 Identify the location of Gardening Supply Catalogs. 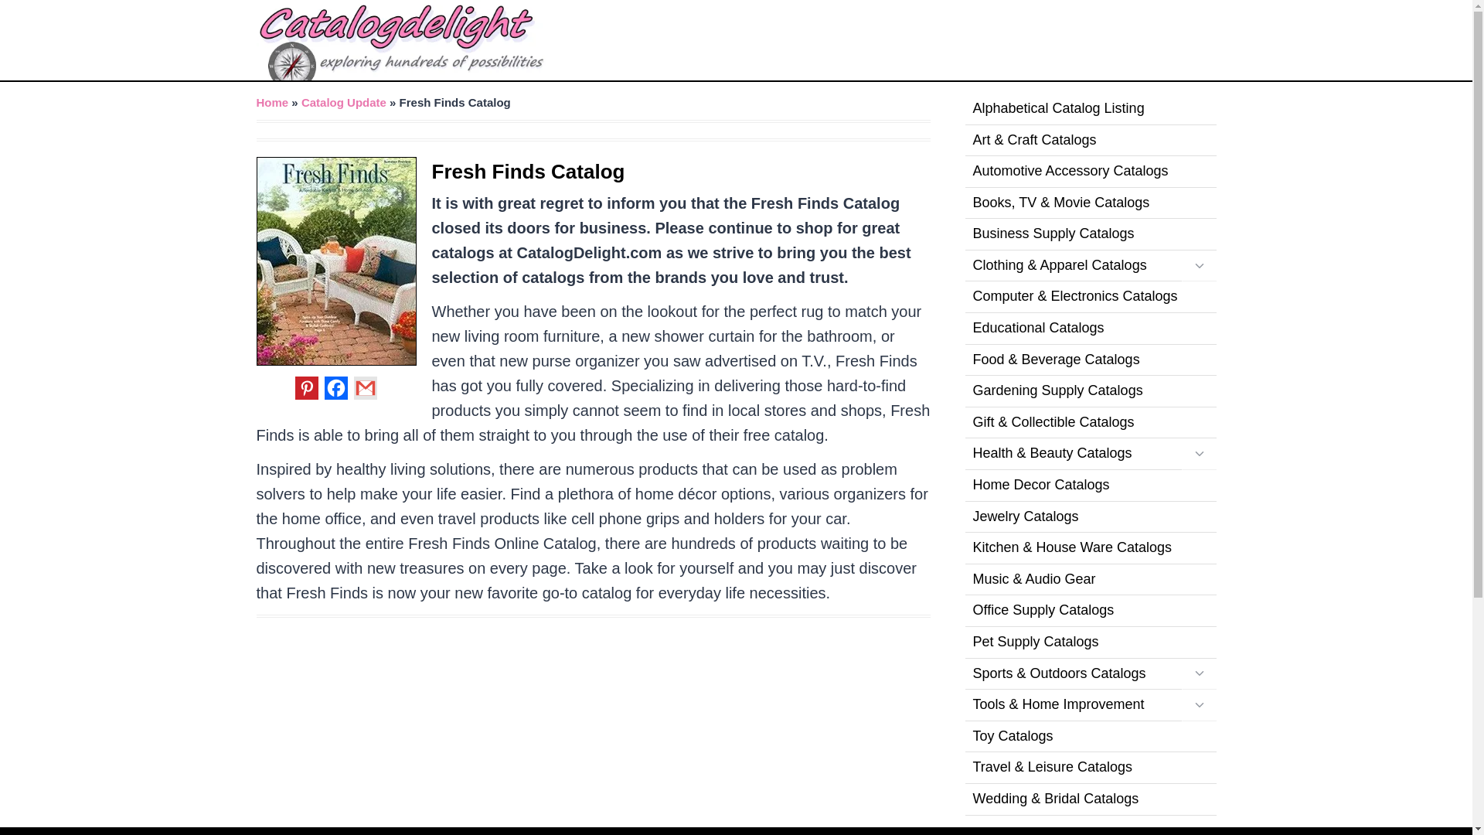
(1090, 391).